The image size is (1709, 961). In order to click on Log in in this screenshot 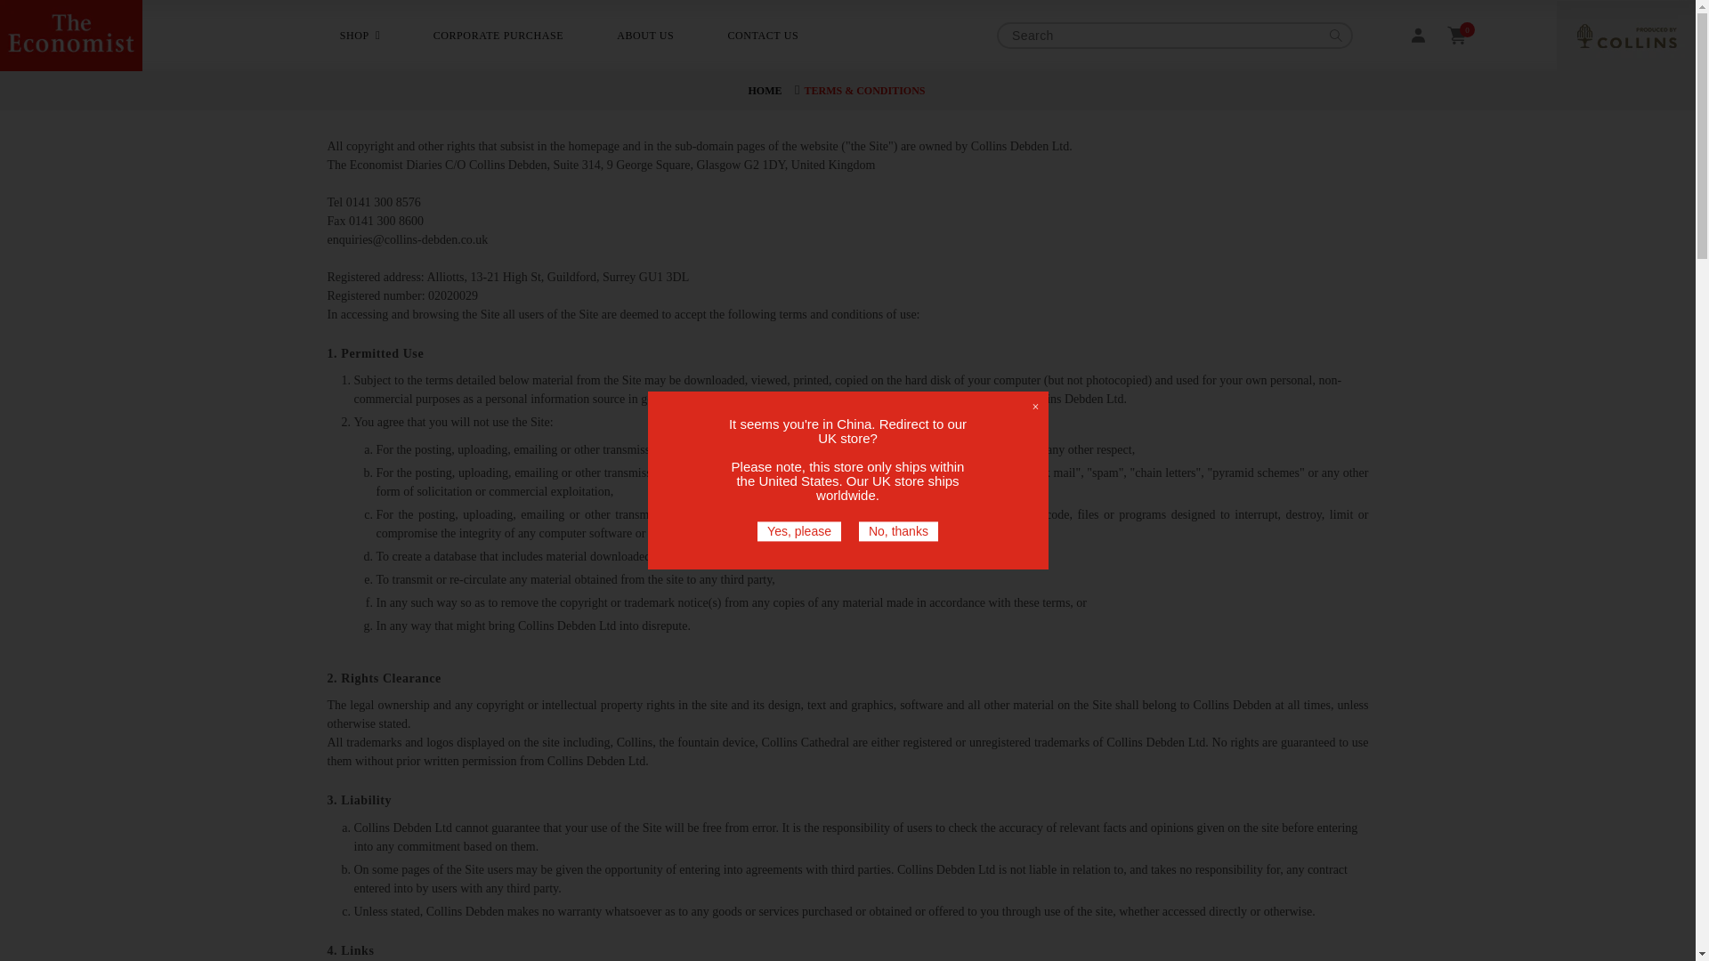, I will do `click(1417, 36)`.